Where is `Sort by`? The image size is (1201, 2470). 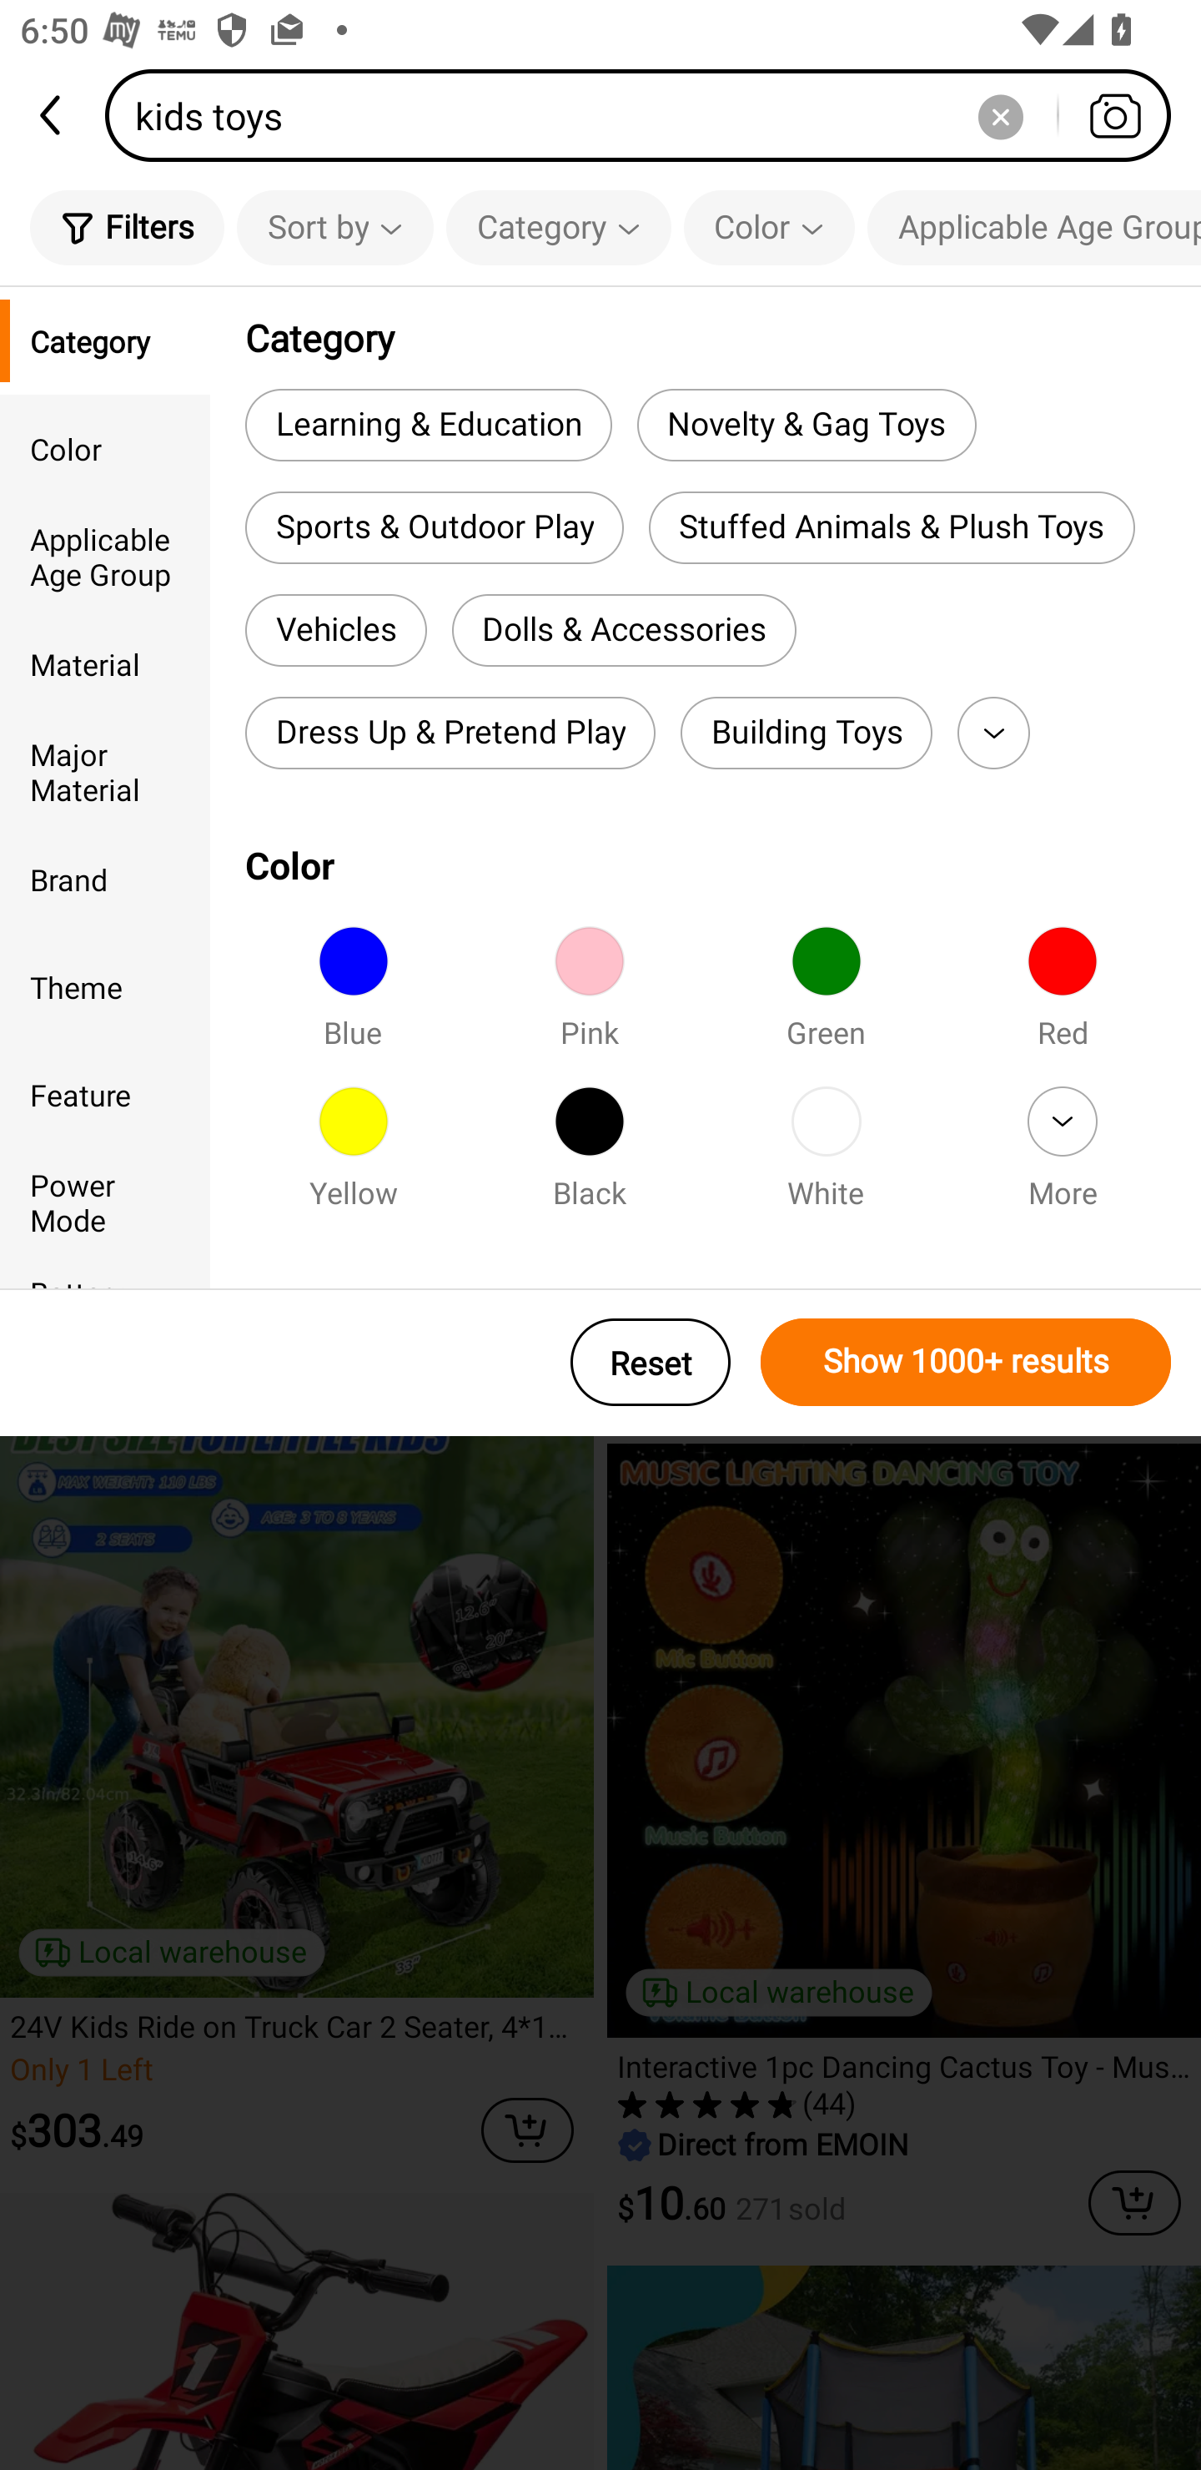
Sort by is located at coordinates (334, 227).